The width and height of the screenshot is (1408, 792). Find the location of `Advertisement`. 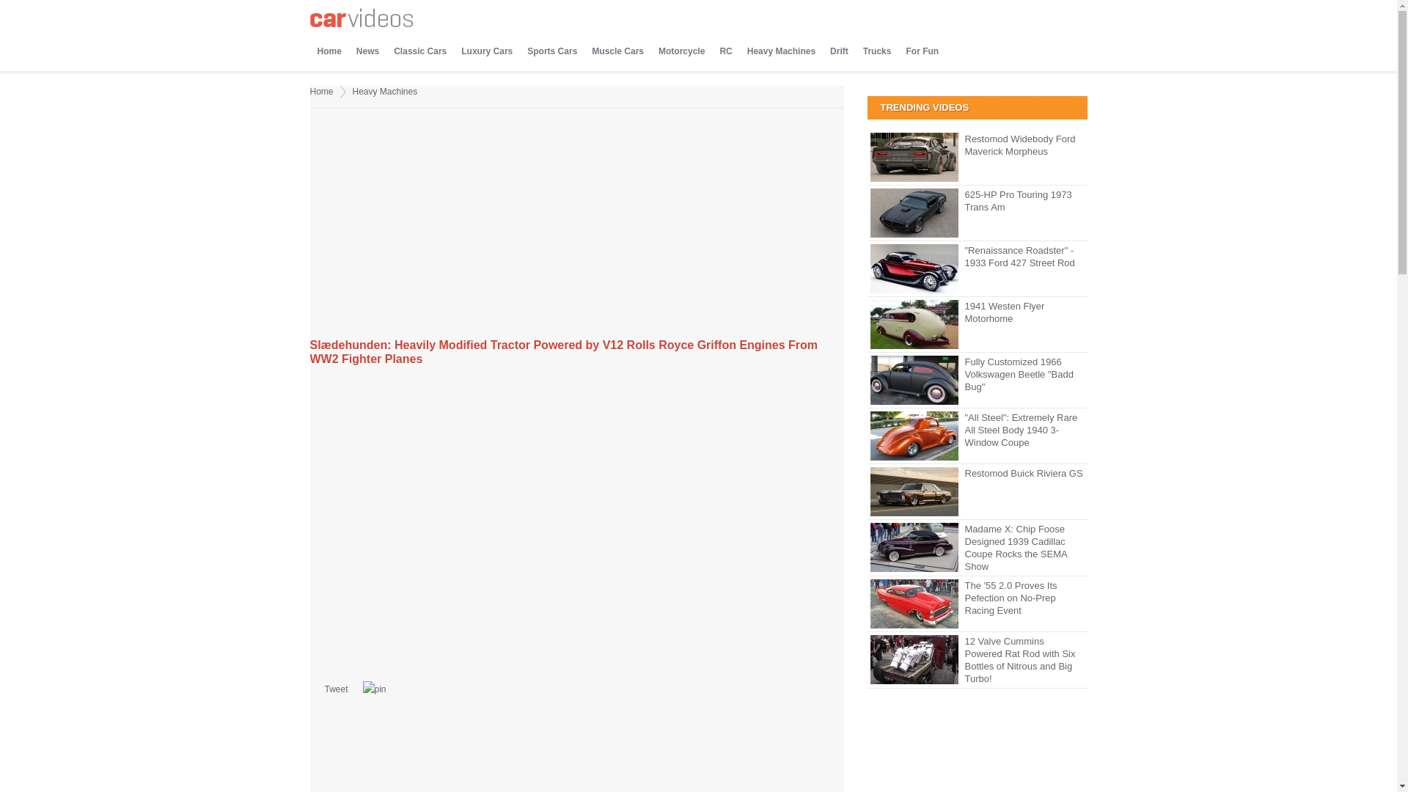

Advertisement is located at coordinates (576, 225).